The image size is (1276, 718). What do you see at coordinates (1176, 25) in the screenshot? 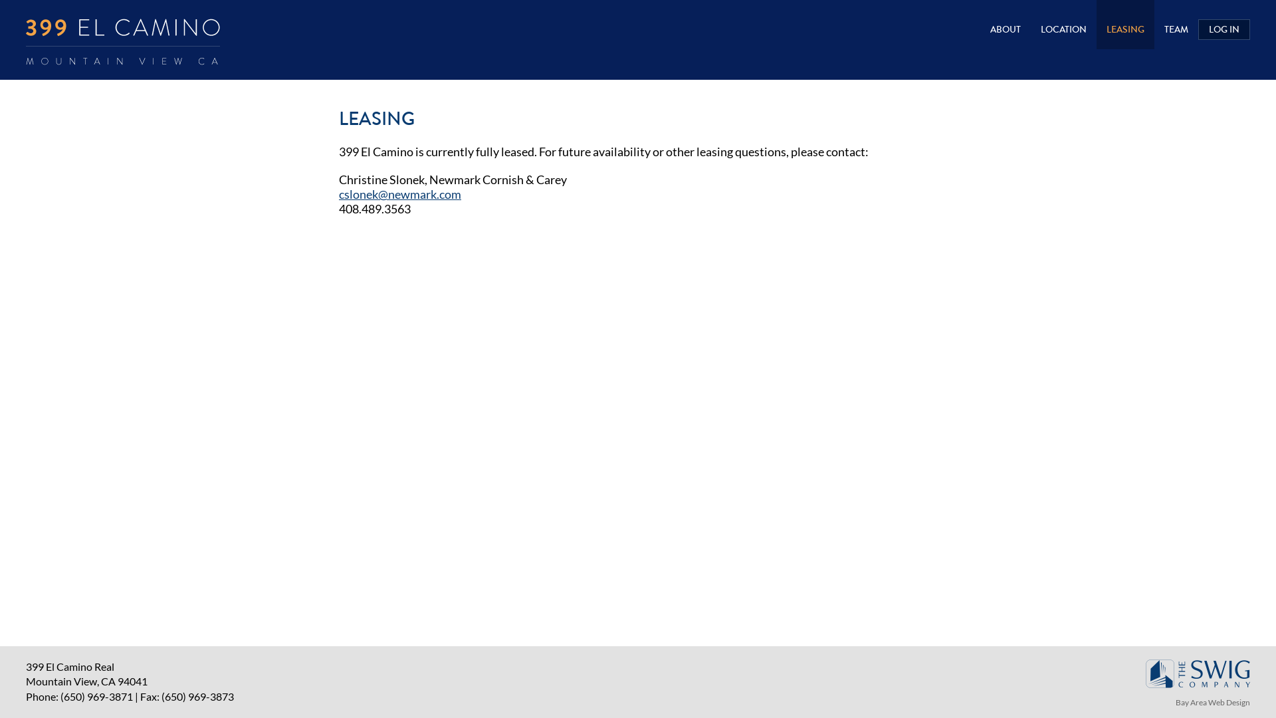
I see `TEAM` at bounding box center [1176, 25].